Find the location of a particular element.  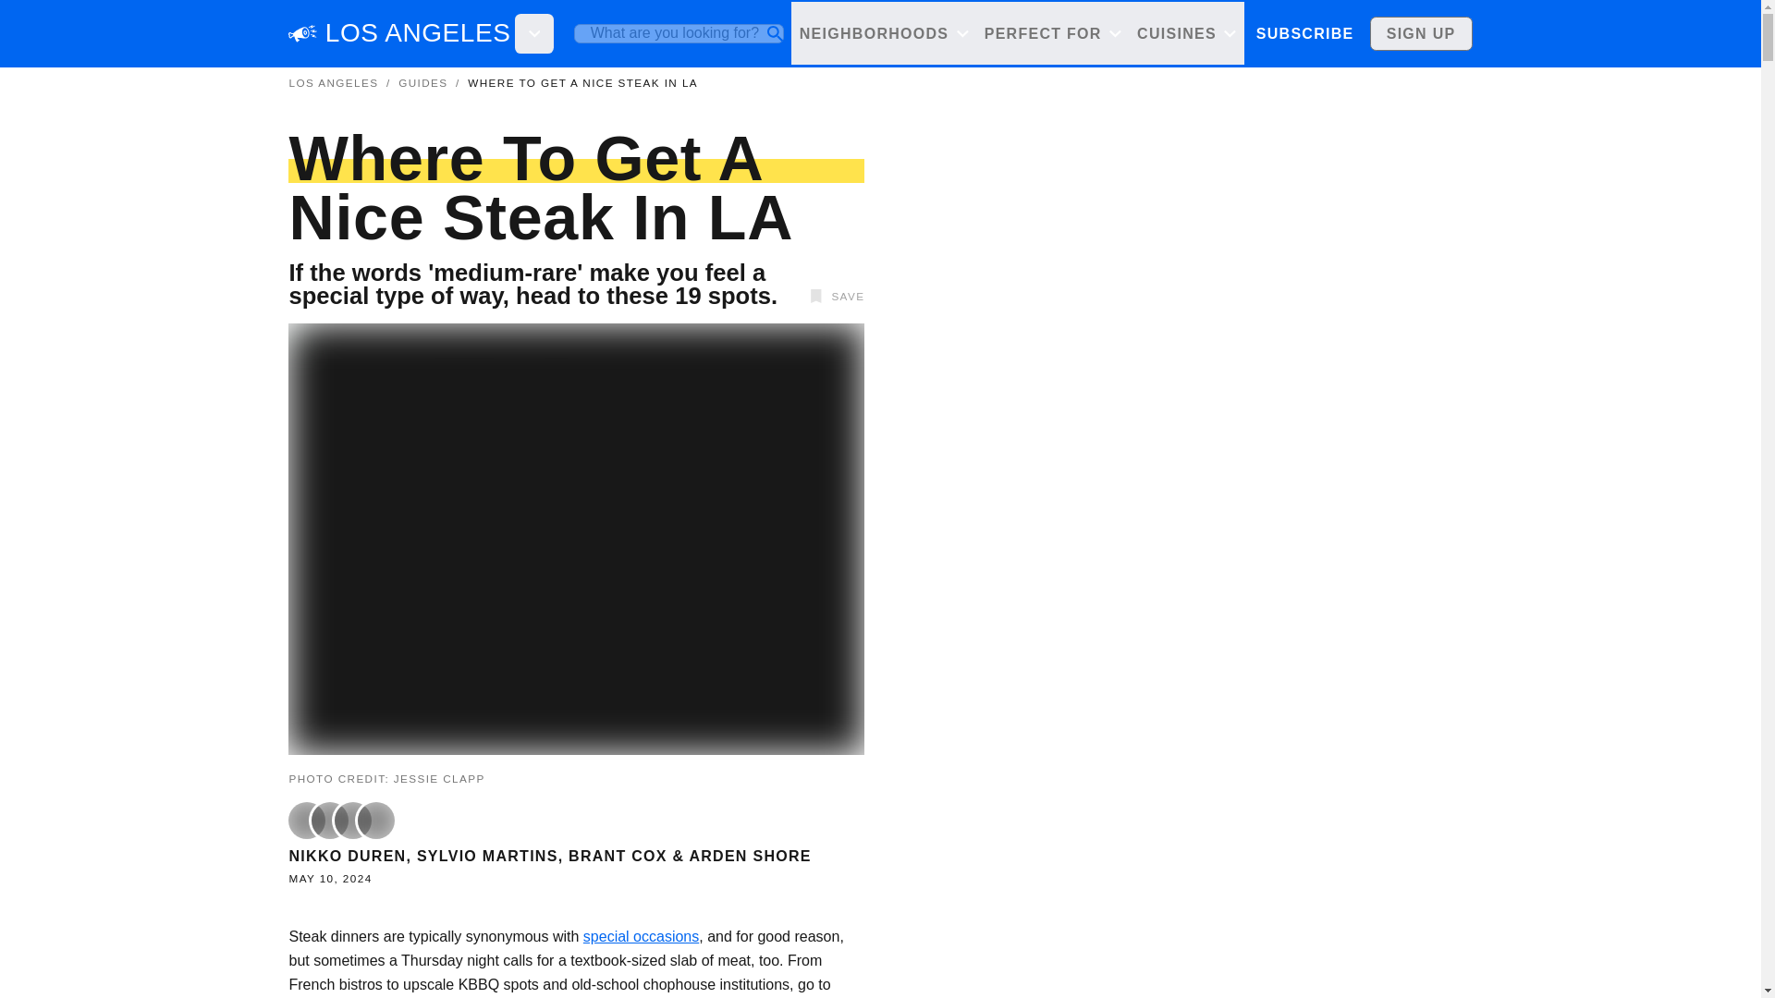

LOS ANGELES is located at coordinates (333, 83).